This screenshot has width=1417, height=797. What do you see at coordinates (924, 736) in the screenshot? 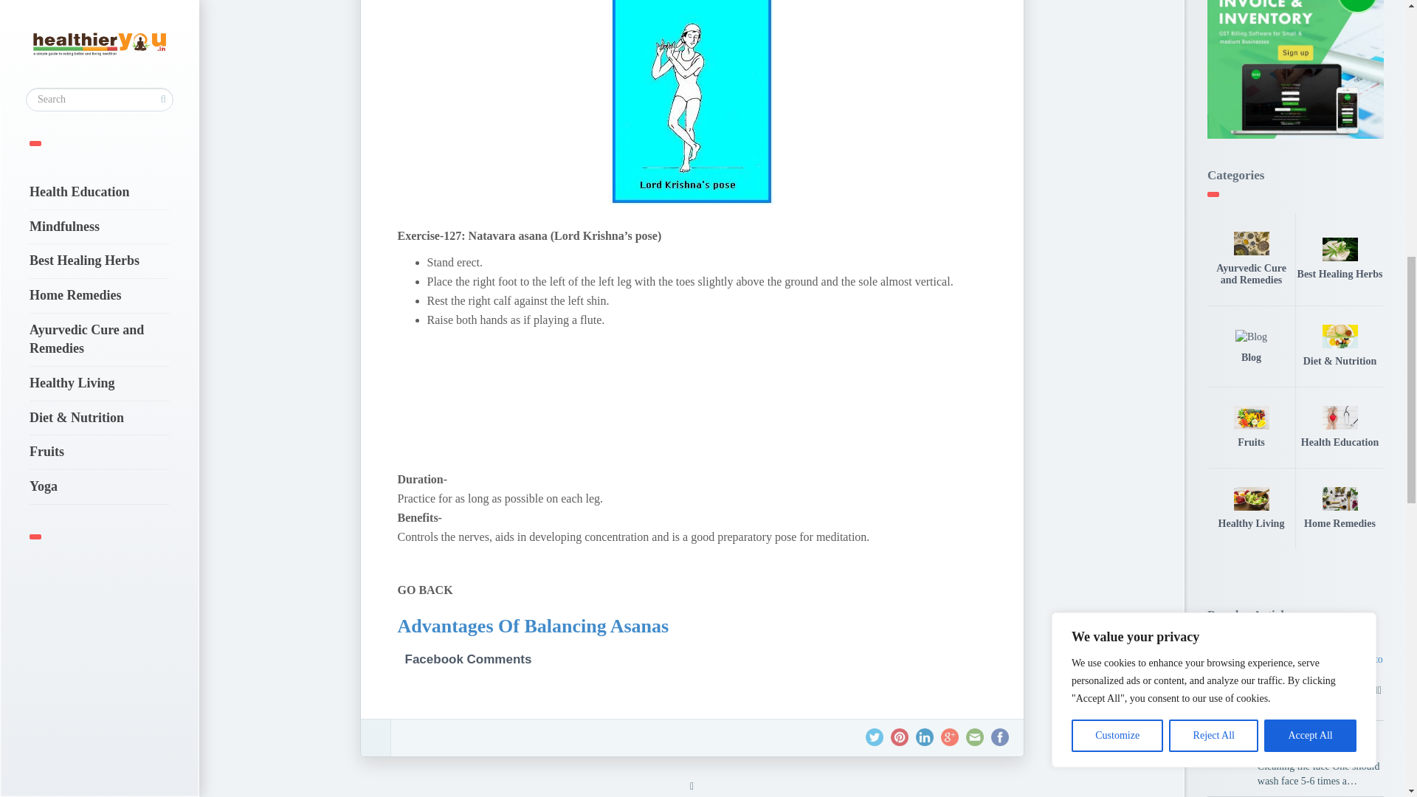
I see `Linkedin` at bounding box center [924, 736].